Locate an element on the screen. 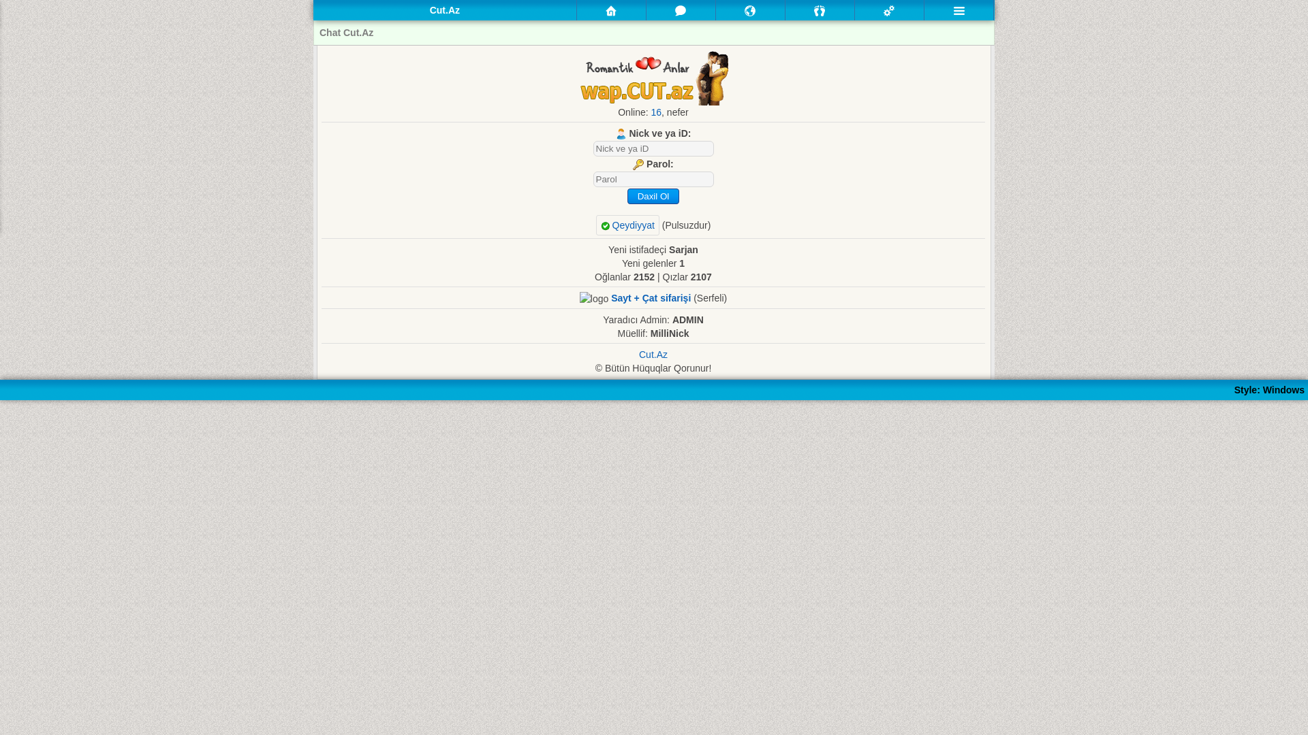  Mektublar is located at coordinates (751, 10).